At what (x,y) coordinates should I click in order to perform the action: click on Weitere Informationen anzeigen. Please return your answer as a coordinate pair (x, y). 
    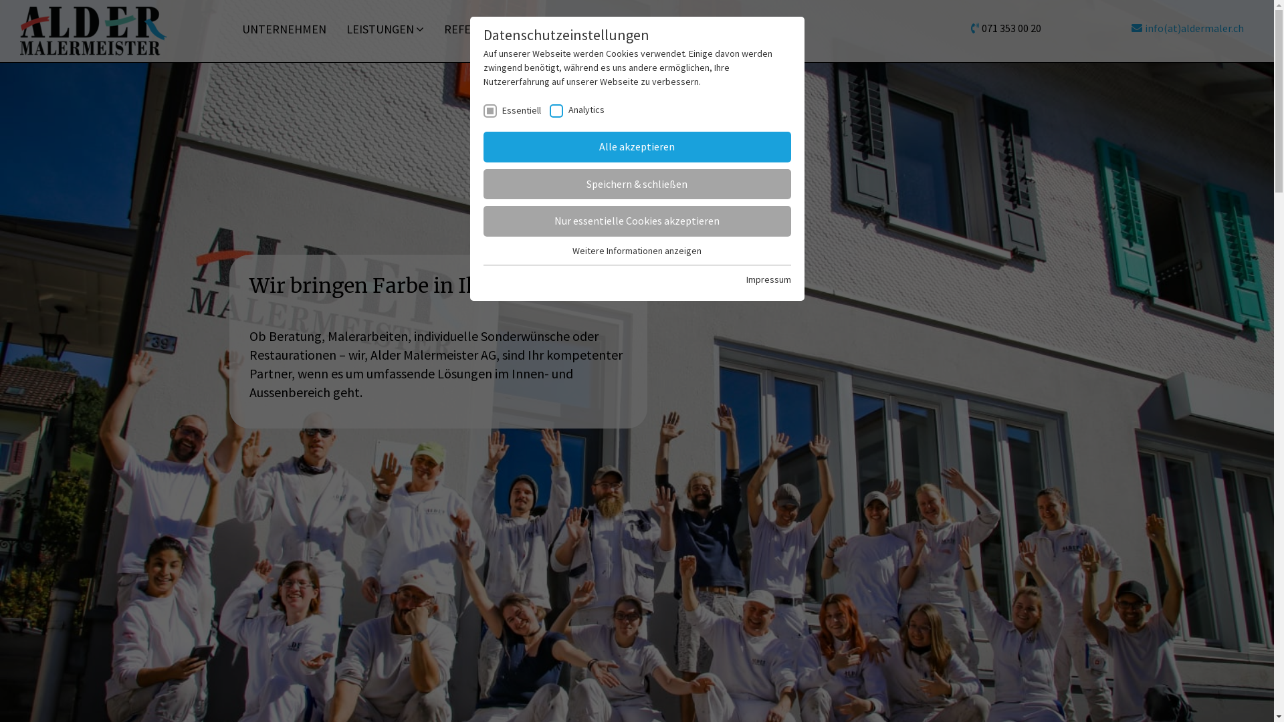
    Looking at the image, I should click on (637, 251).